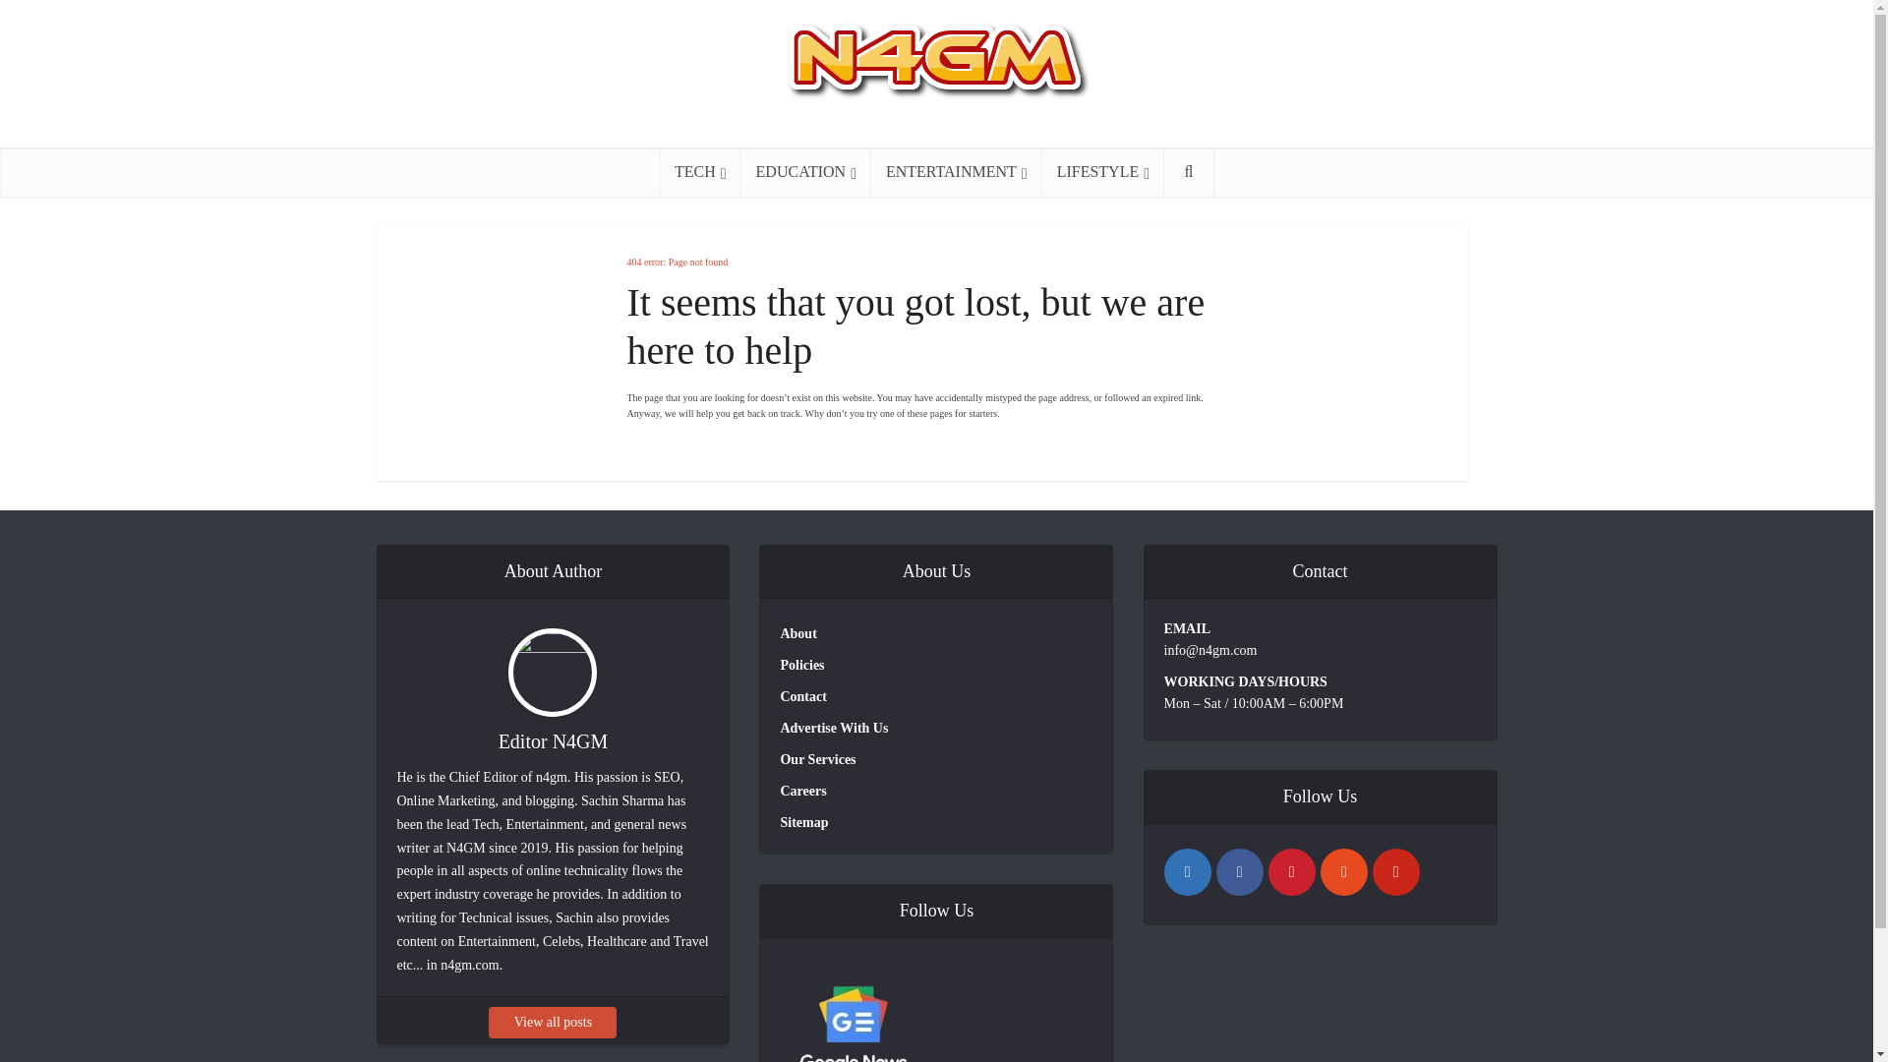 This screenshot has height=1062, width=1888. What do you see at coordinates (956, 171) in the screenshot?
I see `ENTERTAINMENT` at bounding box center [956, 171].